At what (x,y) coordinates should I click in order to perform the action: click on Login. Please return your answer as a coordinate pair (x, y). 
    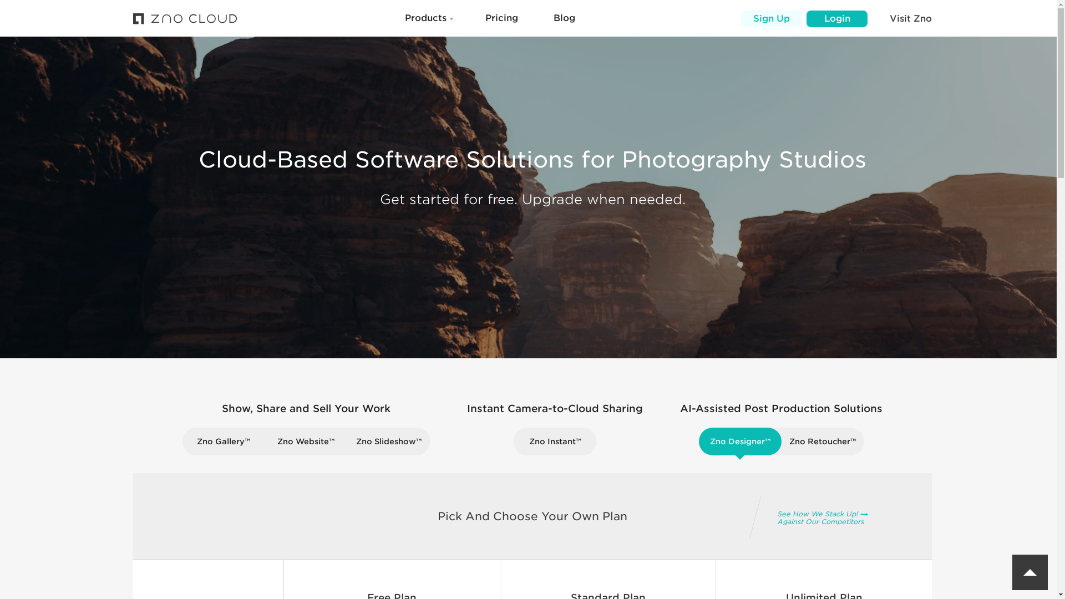
    Looking at the image, I should click on (836, 19).